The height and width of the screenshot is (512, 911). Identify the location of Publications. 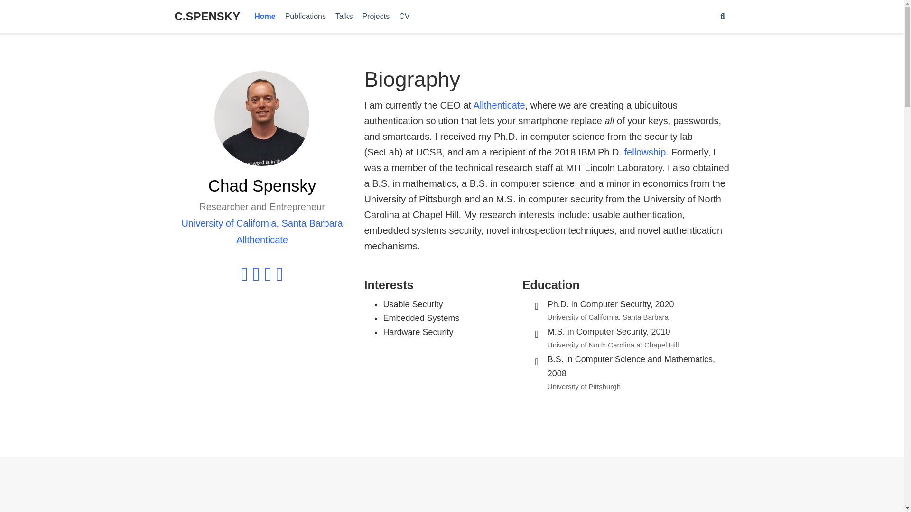
(306, 17).